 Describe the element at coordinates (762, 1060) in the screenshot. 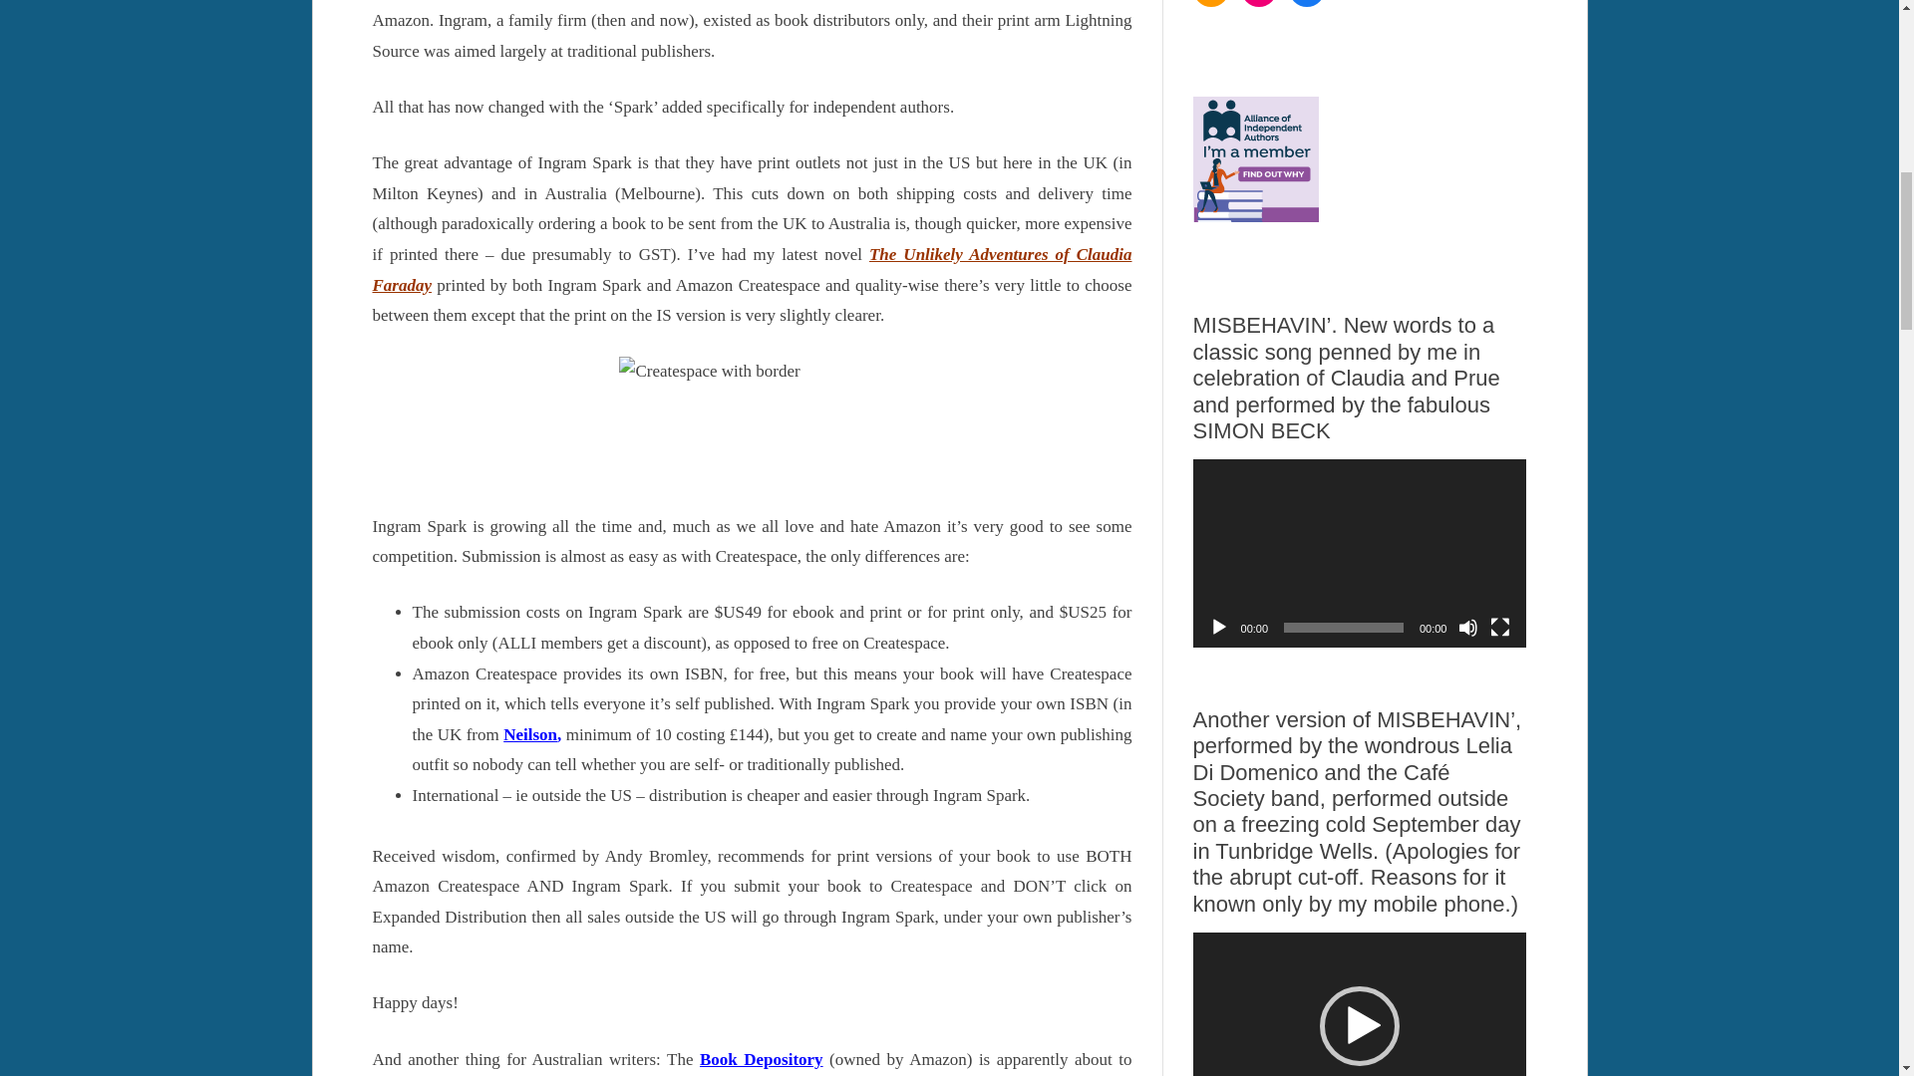

I see `Book Depository` at that location.